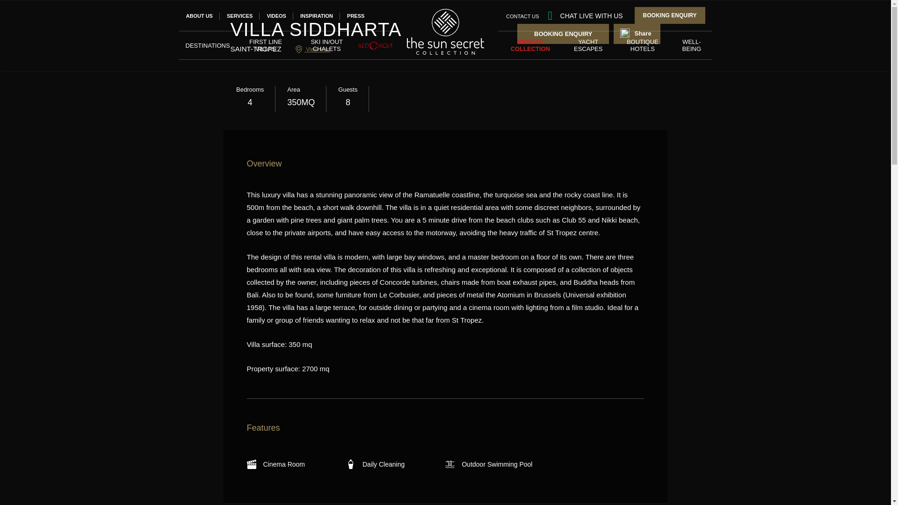 This screenshot has width=898, height=505. Describe the element at coordinates (316, 16) in the screenshot. I see `INSPIRATION` at that location.